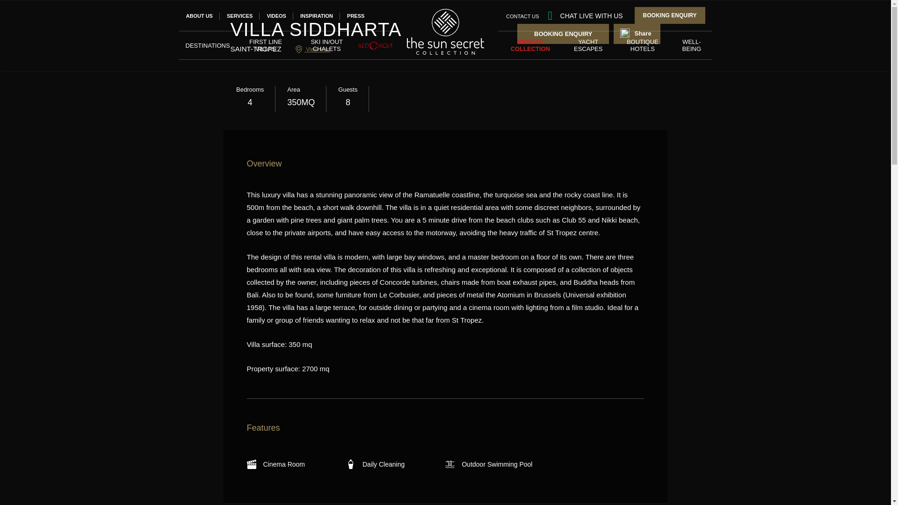 This screenshot has width=898, height=505. Describe the element at coordinates (316, 16) in the screenshot. I see `INSPIRATION` at that location.